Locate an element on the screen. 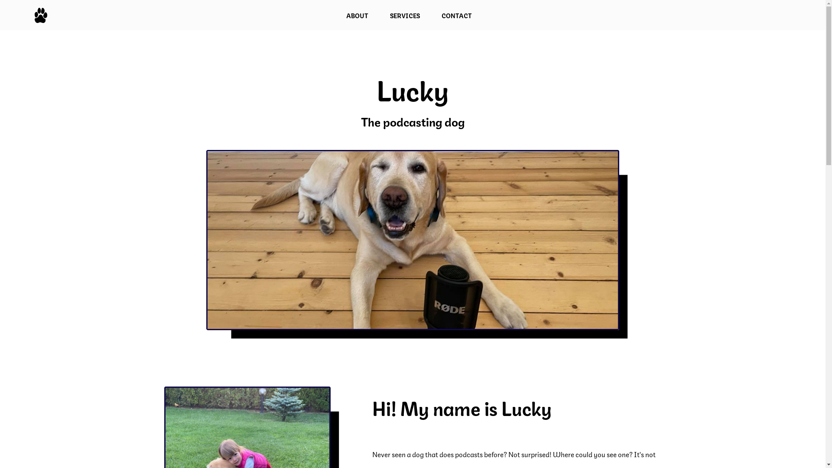 Image resolution: width=832 pixels, height=468 pixels. SERVICES is located at coordinates (405, 15).